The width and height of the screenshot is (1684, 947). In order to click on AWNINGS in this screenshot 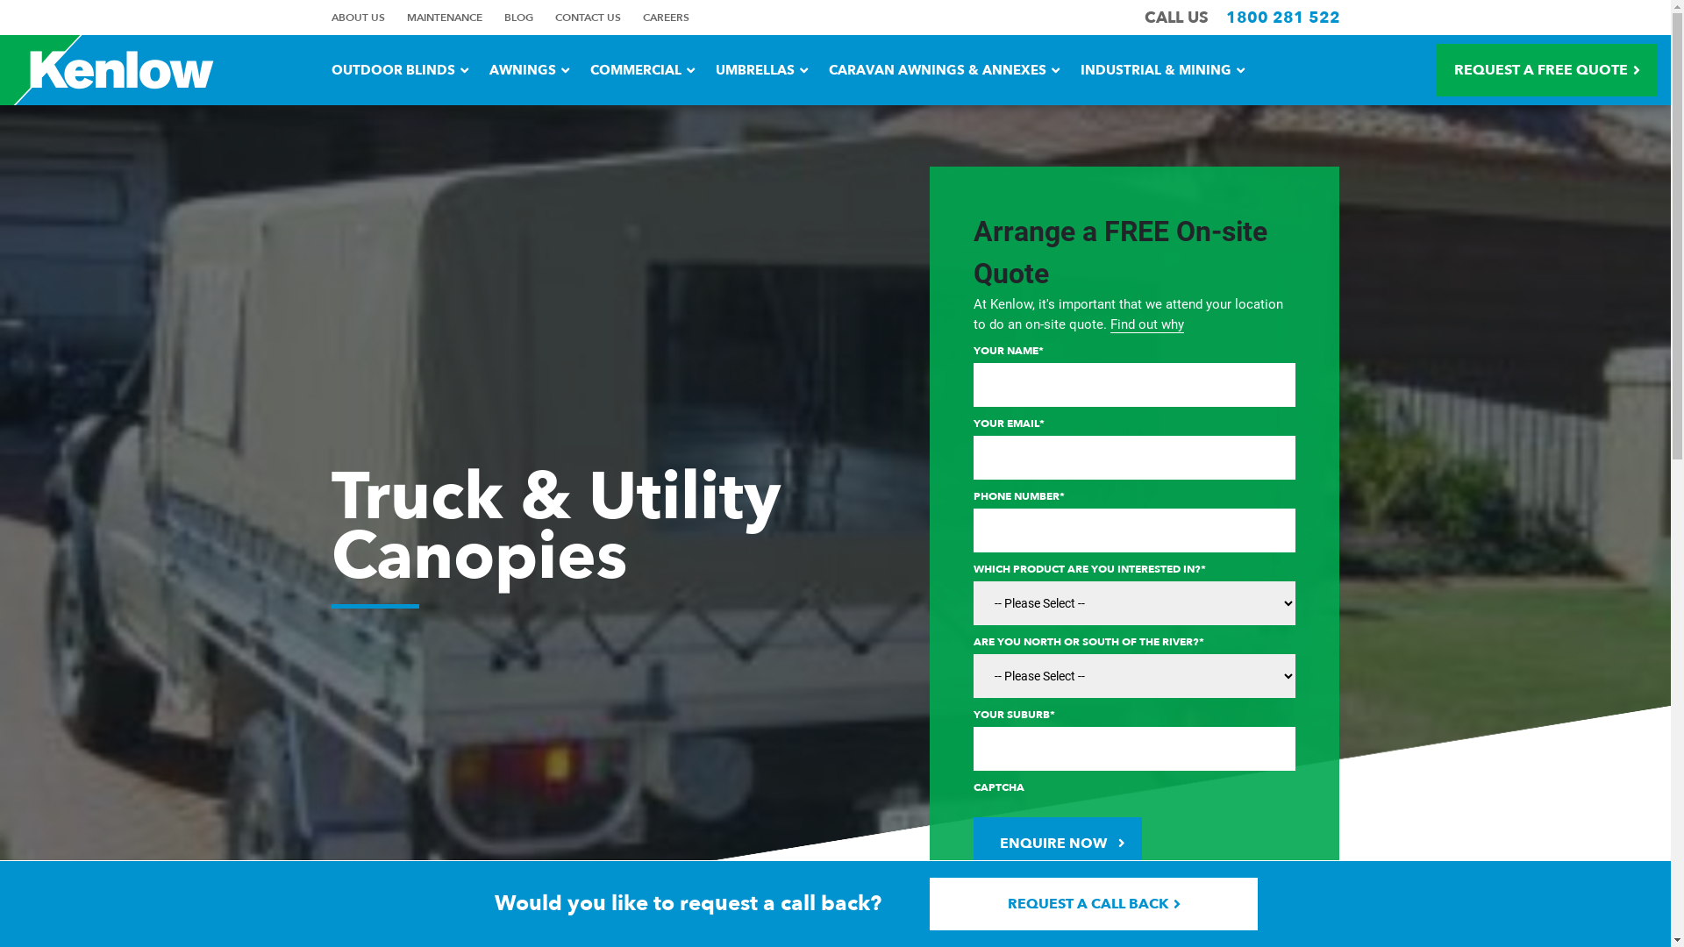, I will do `click(530, 70)`.